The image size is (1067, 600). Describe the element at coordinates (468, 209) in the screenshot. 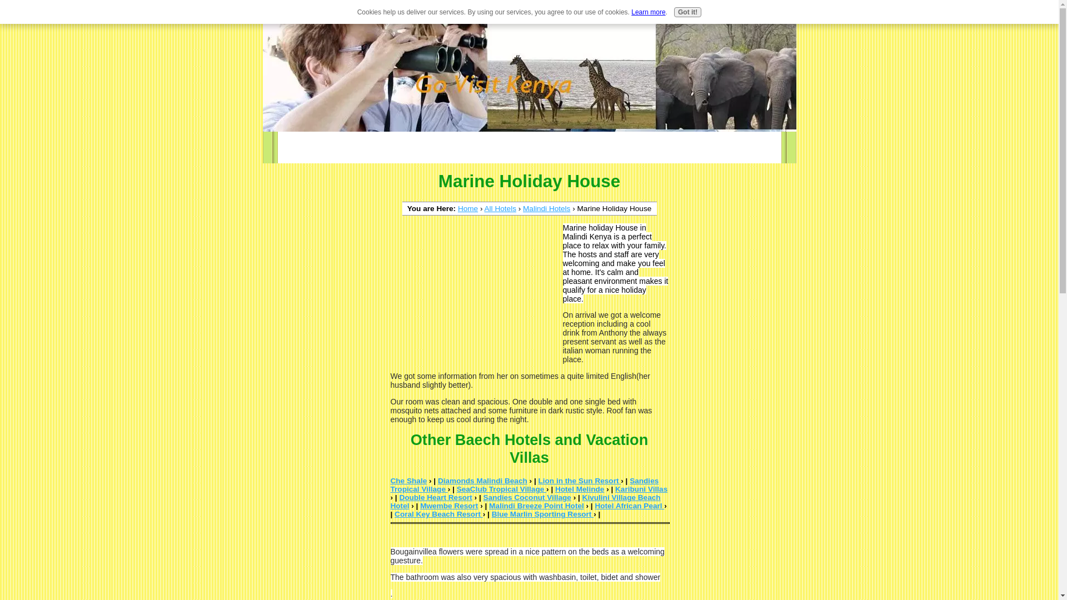

I see `Home` at that location.